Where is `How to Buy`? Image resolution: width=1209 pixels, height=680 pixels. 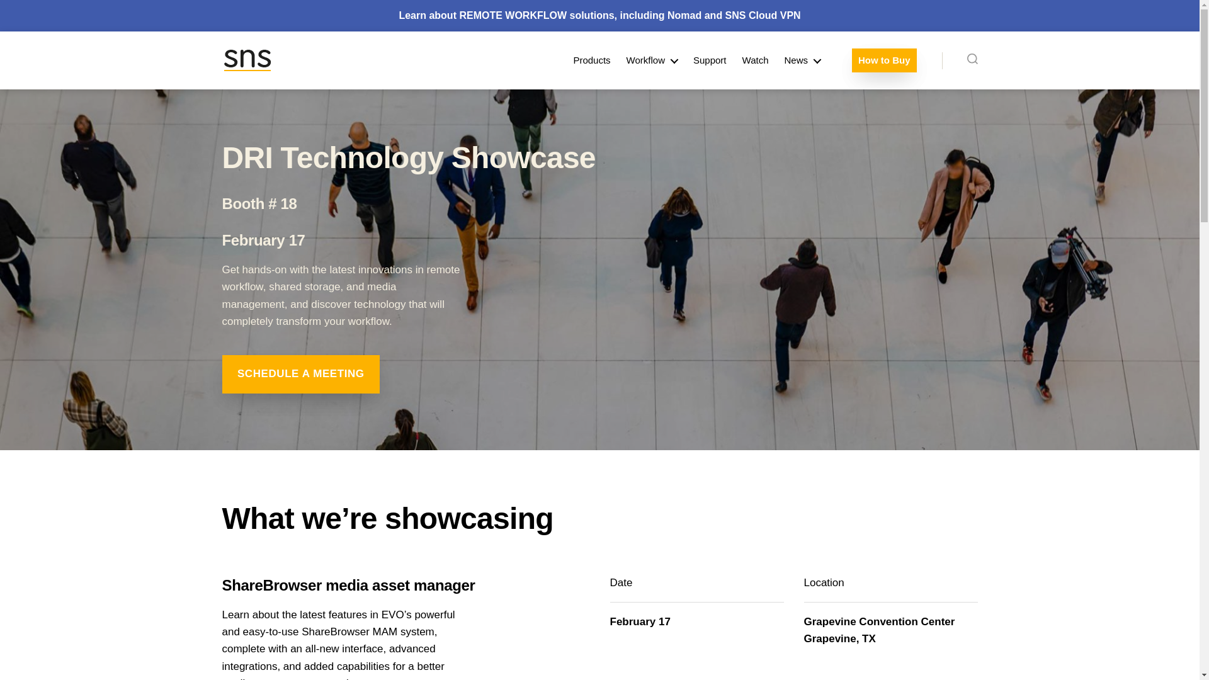 How to Buy is located at coordinates (884, 60).